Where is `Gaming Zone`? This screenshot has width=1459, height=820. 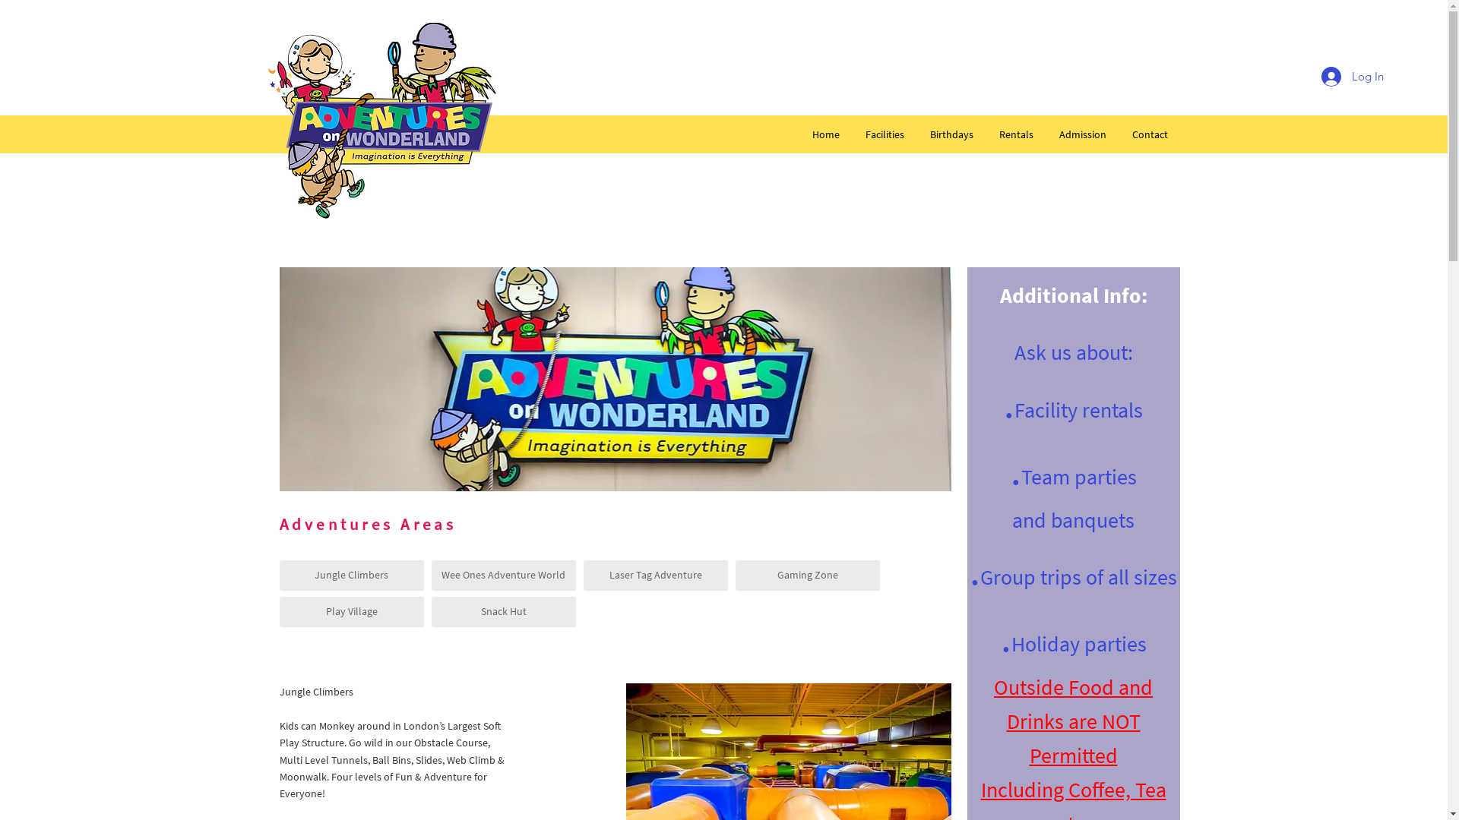
Gaming Zone is located at coordinates (808, 576).